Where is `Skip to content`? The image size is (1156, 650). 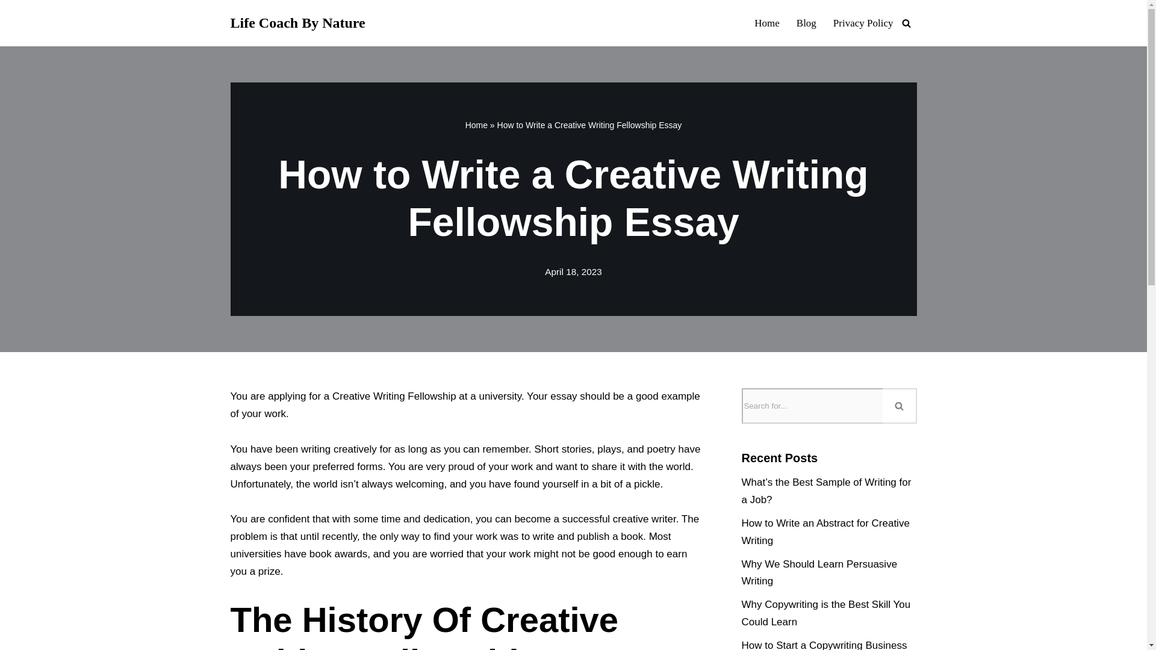
Skip to content is located at coordinates (9, 25).